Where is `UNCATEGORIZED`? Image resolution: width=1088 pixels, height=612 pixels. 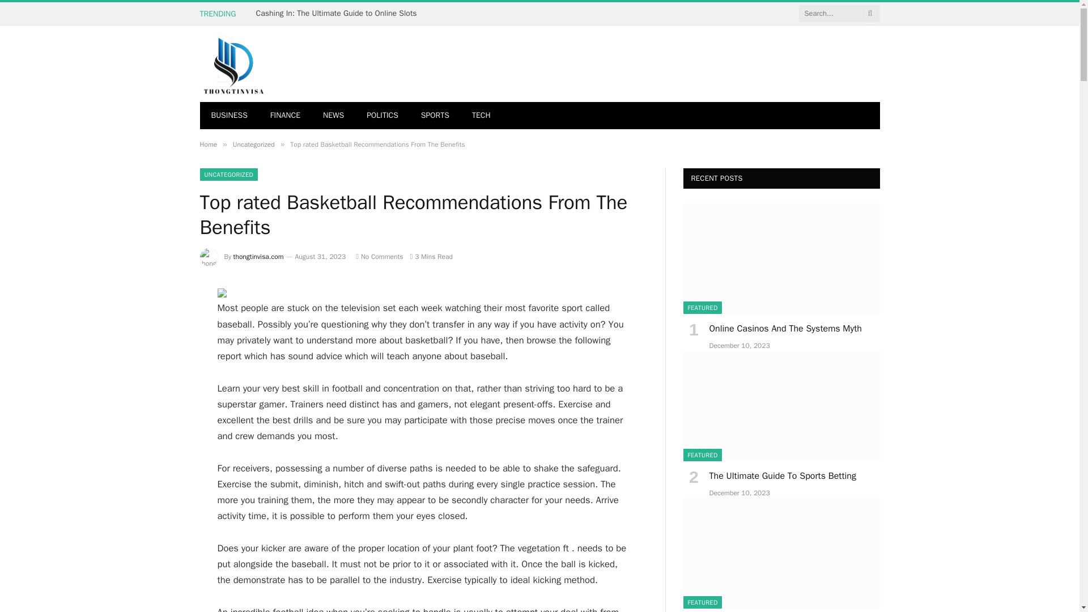
UNCATEGORIZED is located at coordinates (228, 175).